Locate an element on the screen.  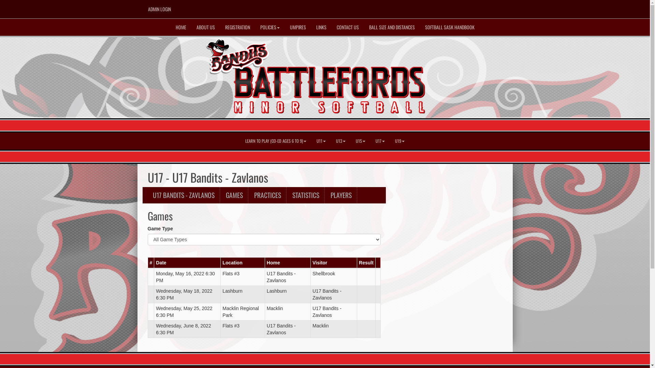
U13 is located at coordinates (341, 141).